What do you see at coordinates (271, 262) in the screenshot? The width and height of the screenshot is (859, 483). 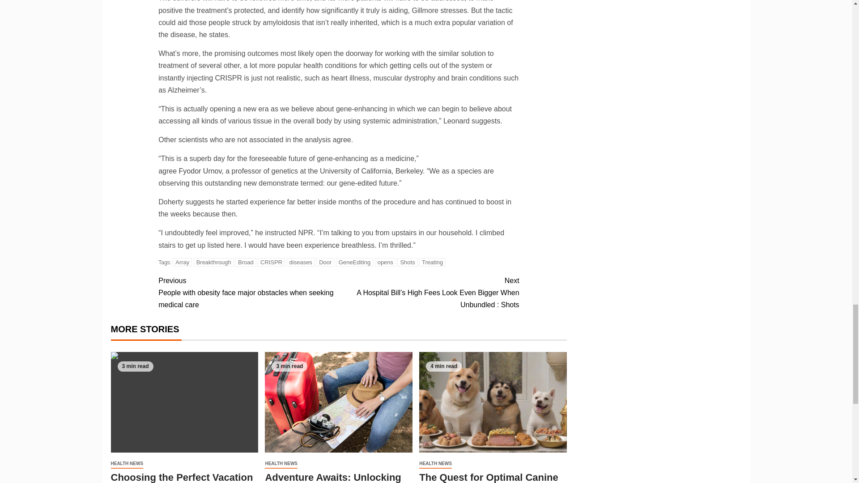 I see `CRISPR` at bounding box center [271, 262].